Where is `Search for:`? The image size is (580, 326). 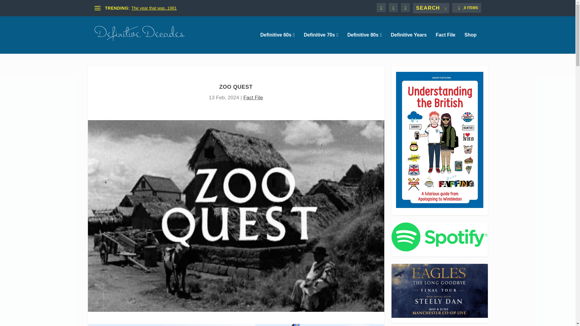 Search for: is located at coordinates (431, 8).